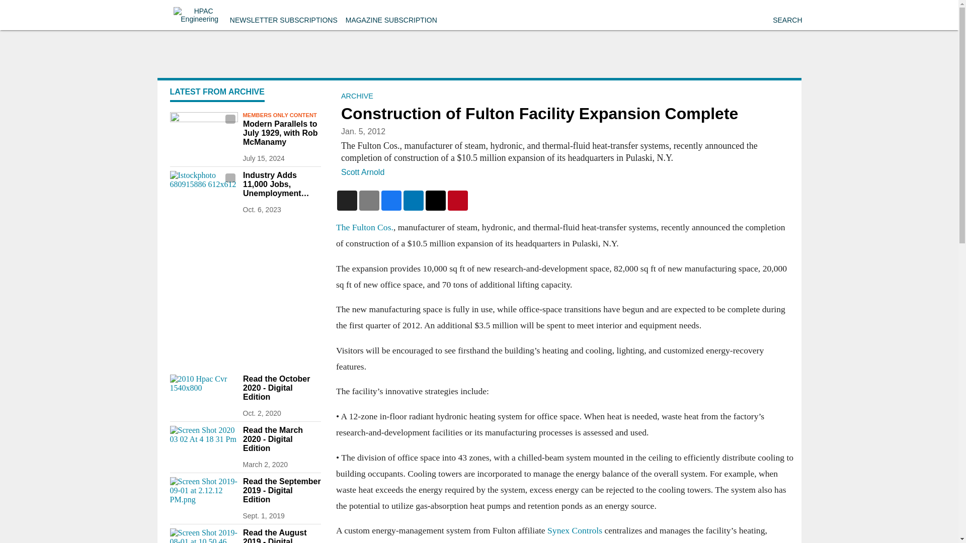  What do you see at coordinates (575, 530) in the screenshot?
I see `Synex Controls` at bounding box center [575, 530].